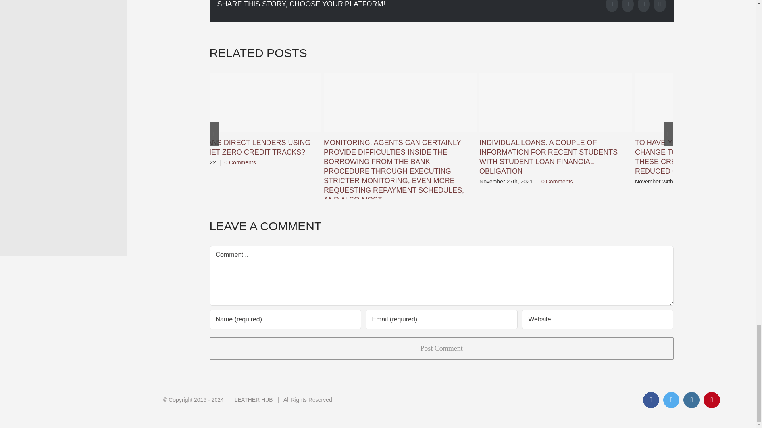  I want to click on Tumblr, so click(644, 6).